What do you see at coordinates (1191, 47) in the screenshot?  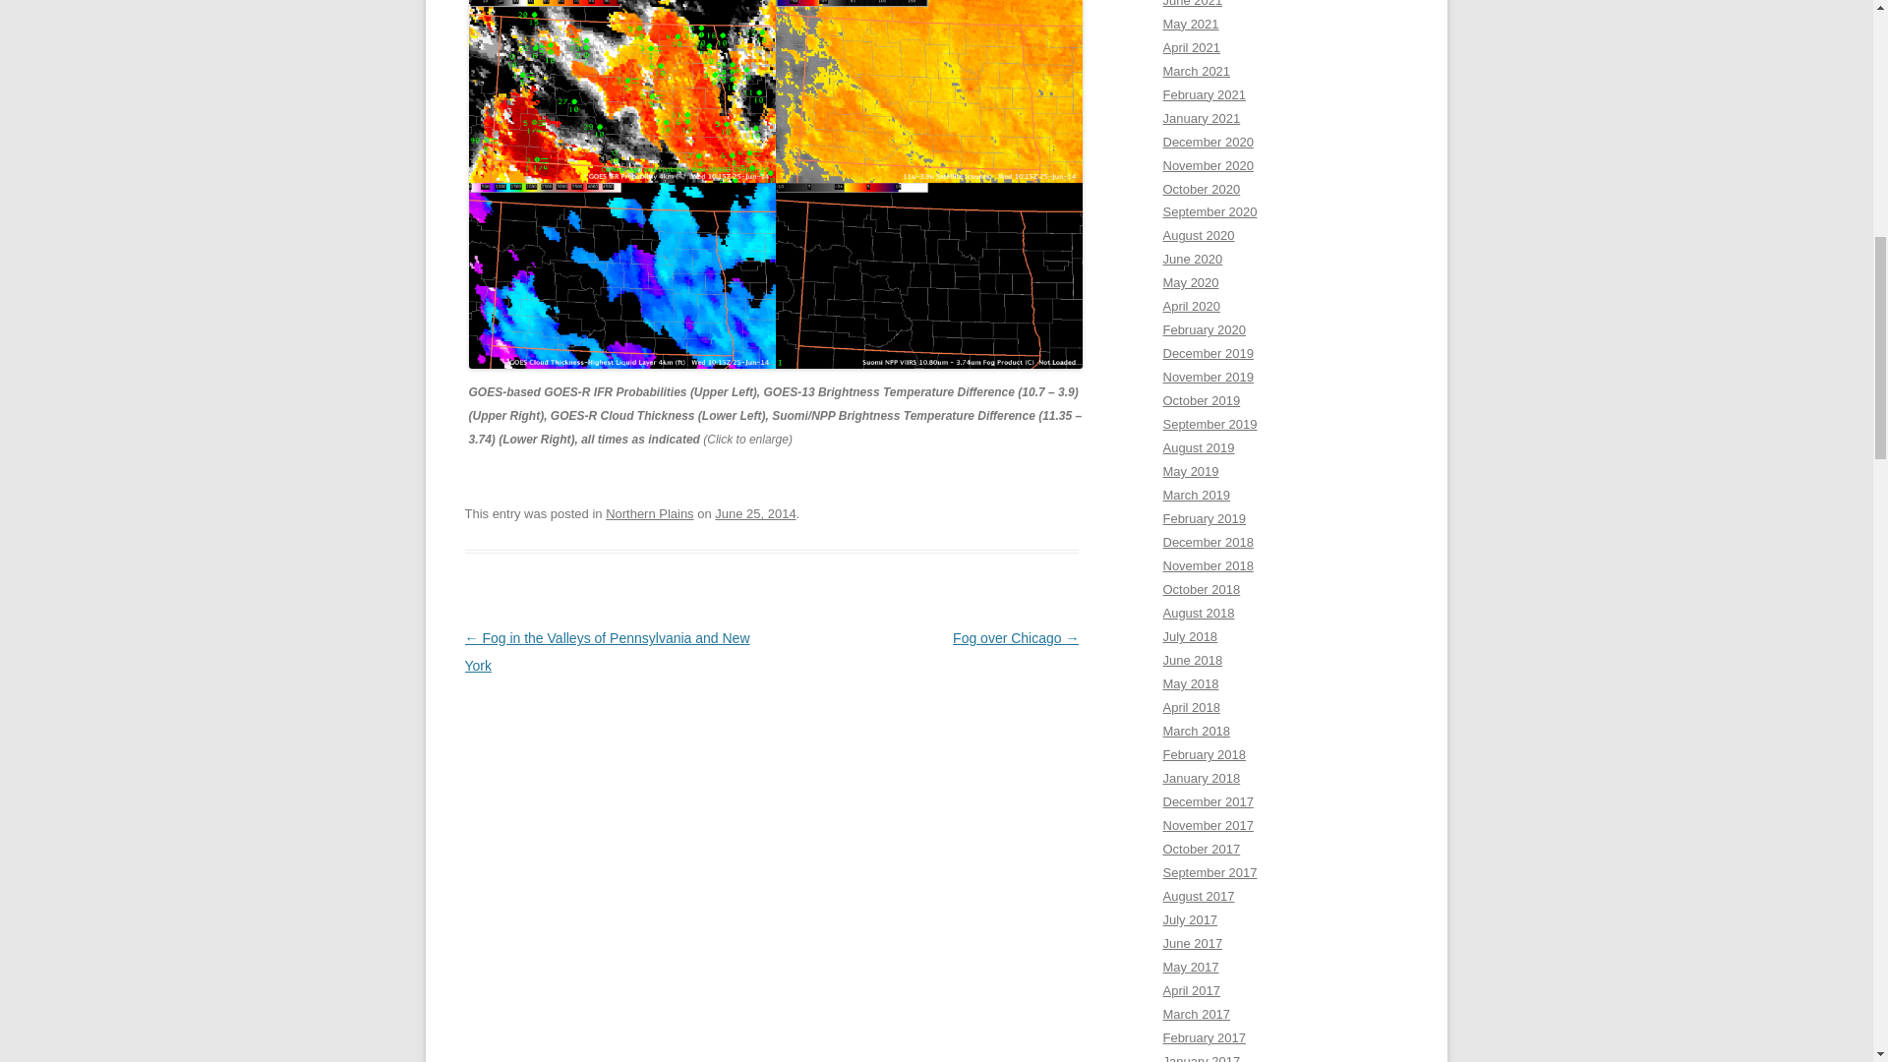 I see `April 2021` at bounding box center [1191, 47].